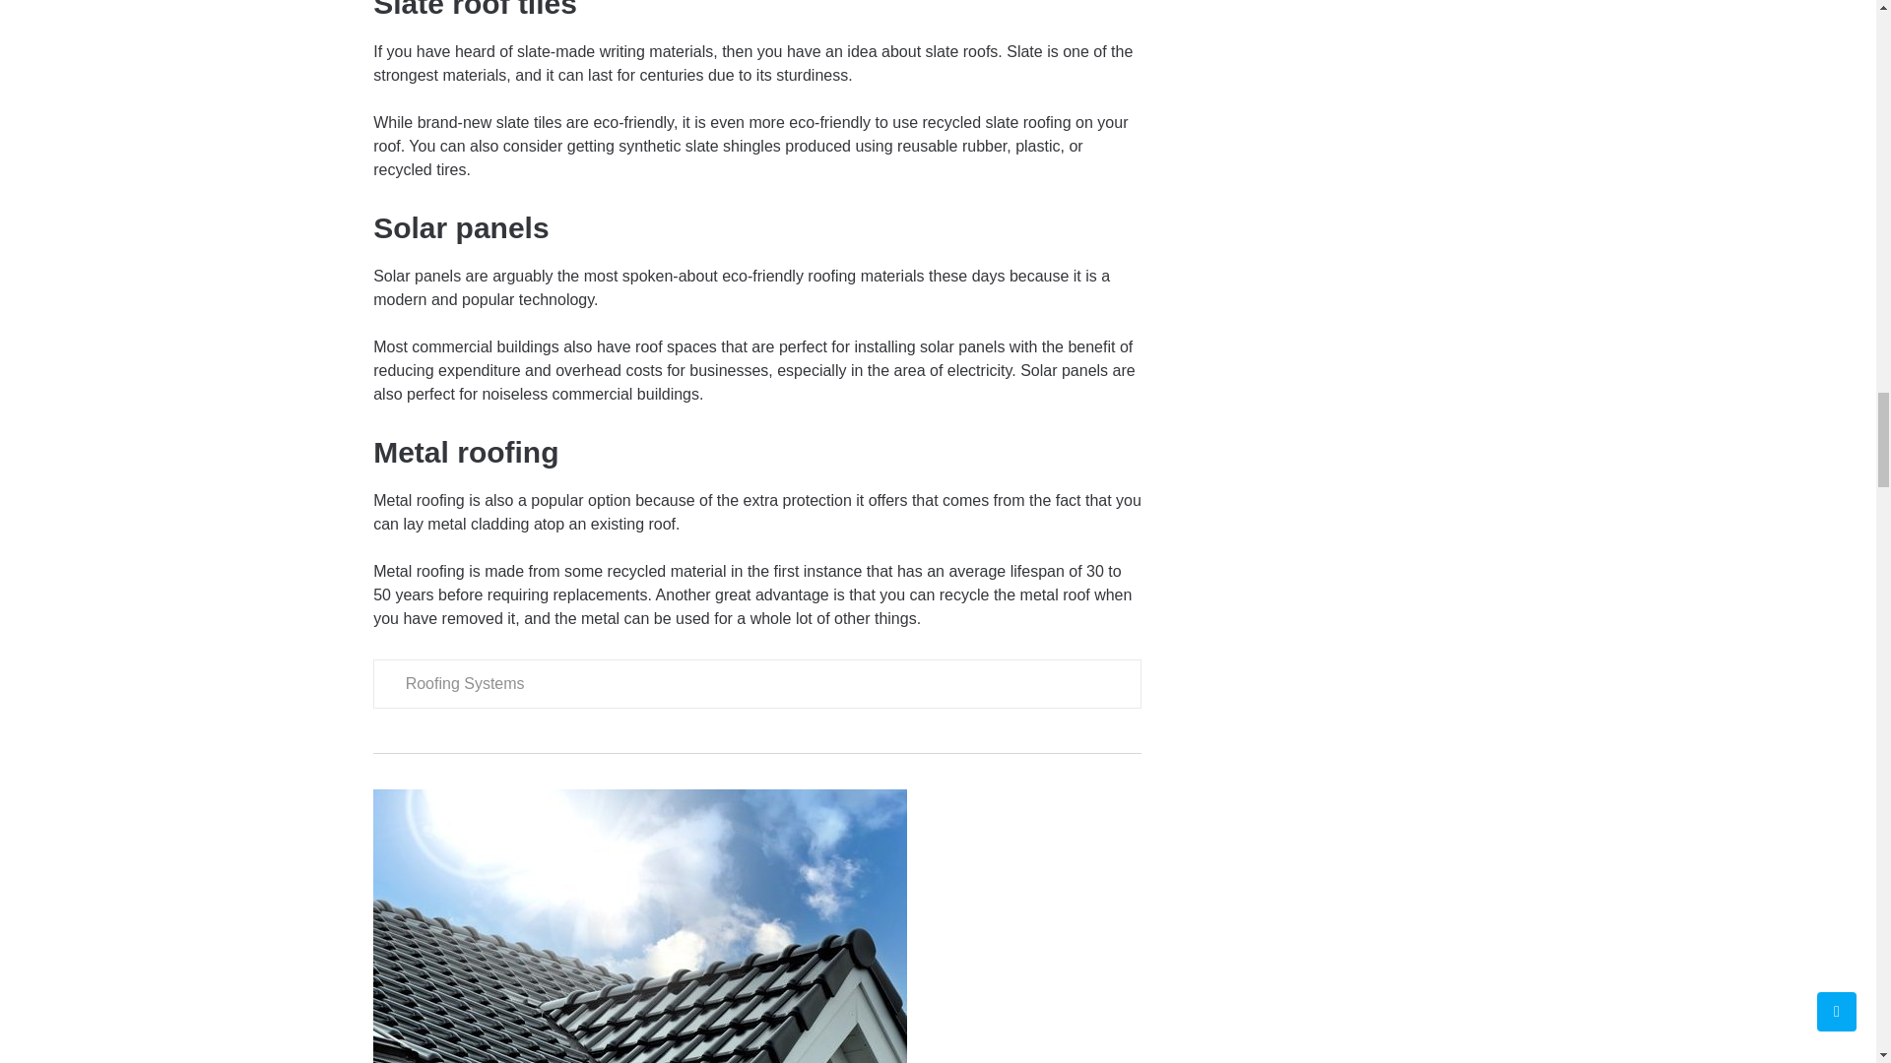  I want to click on Roofing Systems, so click(465, 683).